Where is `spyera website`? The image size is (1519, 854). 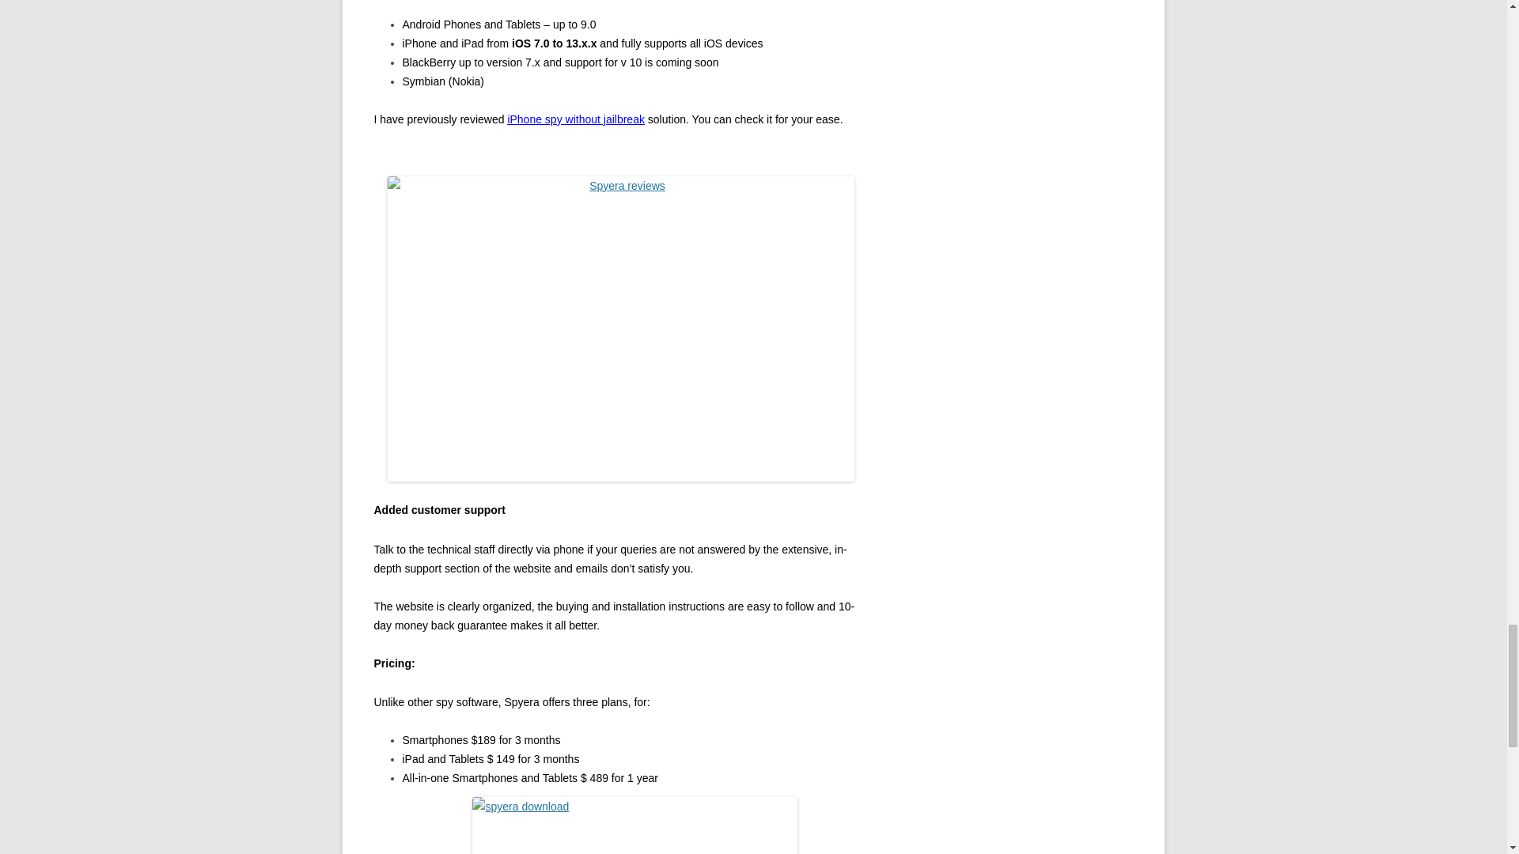
spyera website is located at coordinates (634, 826).